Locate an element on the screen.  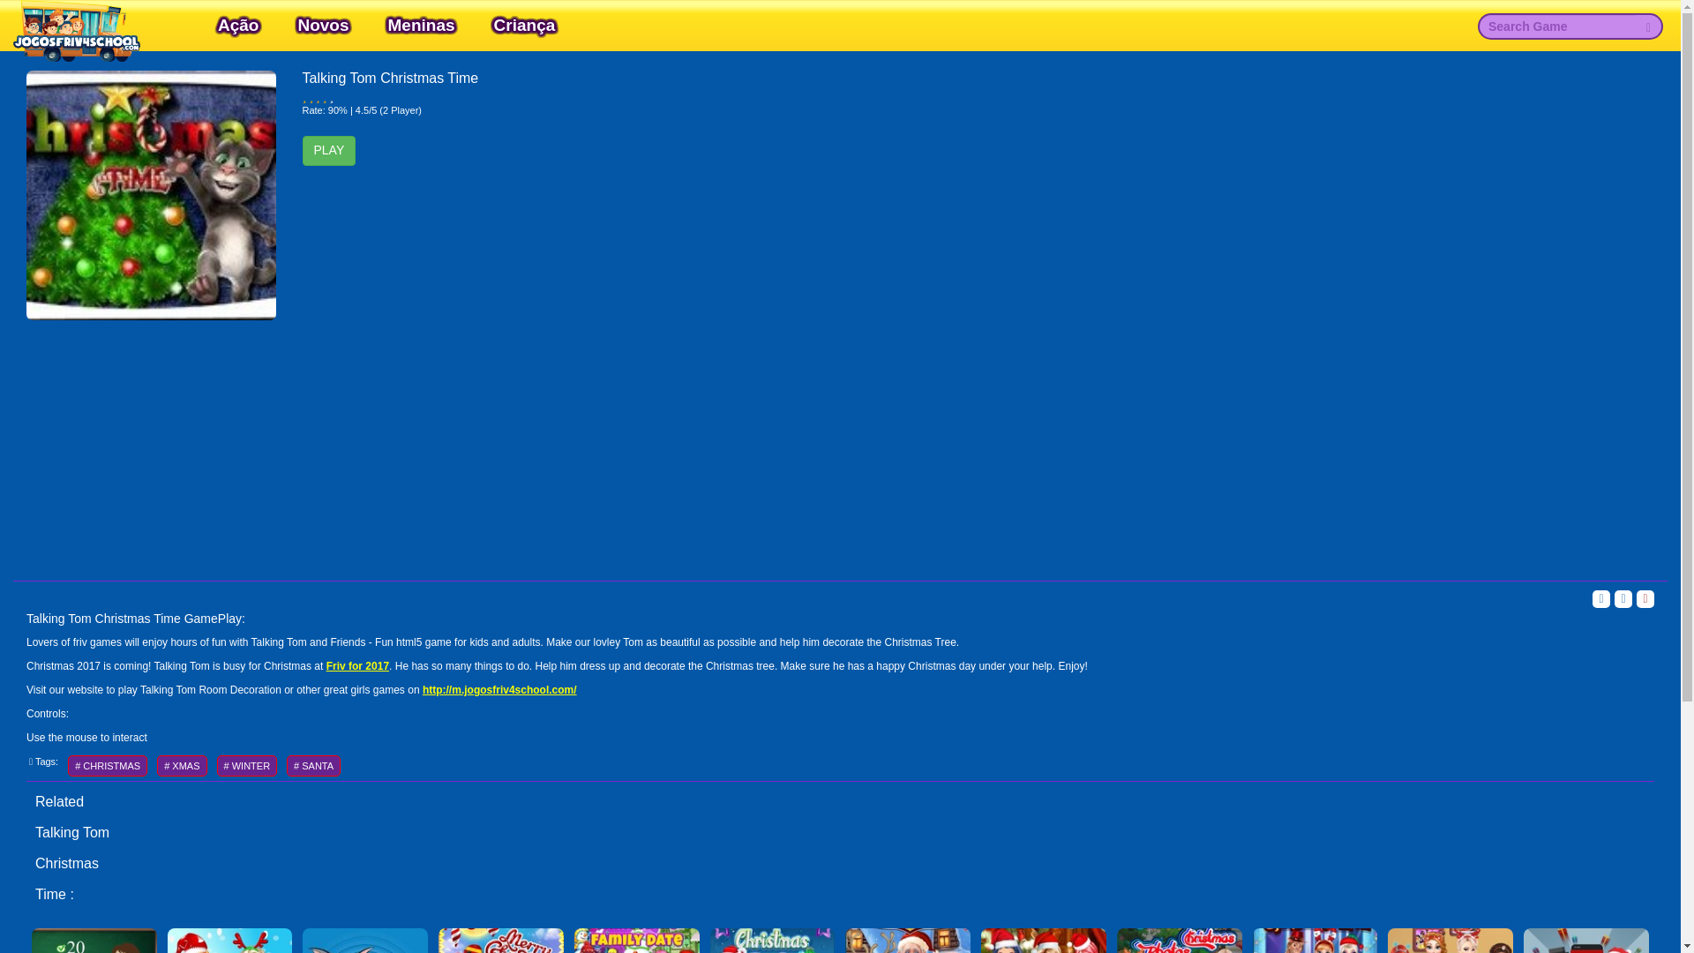
Tom and Jerry: Mouse Maze is located at coordinates (365, 938).